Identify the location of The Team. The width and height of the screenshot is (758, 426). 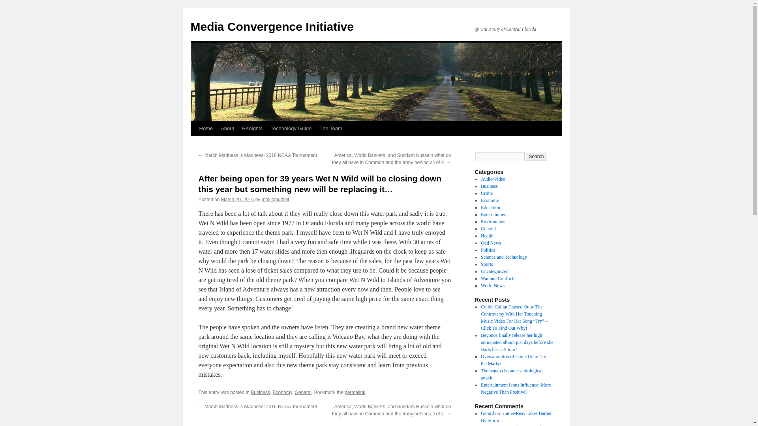
(331, 128).